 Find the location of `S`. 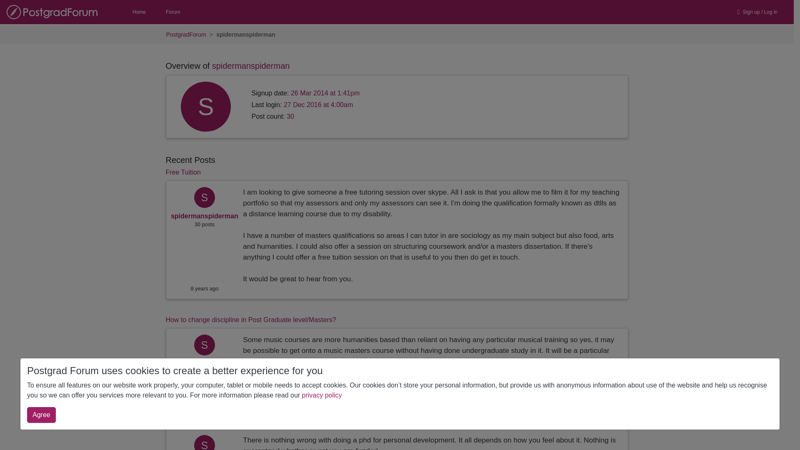

S is located at coordinates (205, 347).